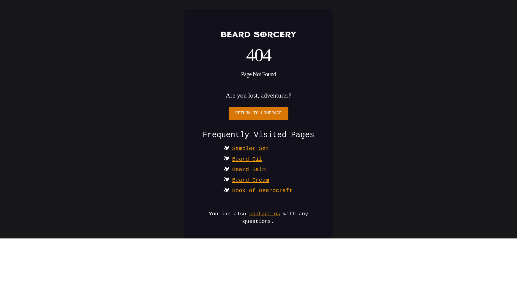  What do you see at coordinates (262, 191) in the screenshot?
I see `Book of Beardcraft` at bounding box center [262, 191].